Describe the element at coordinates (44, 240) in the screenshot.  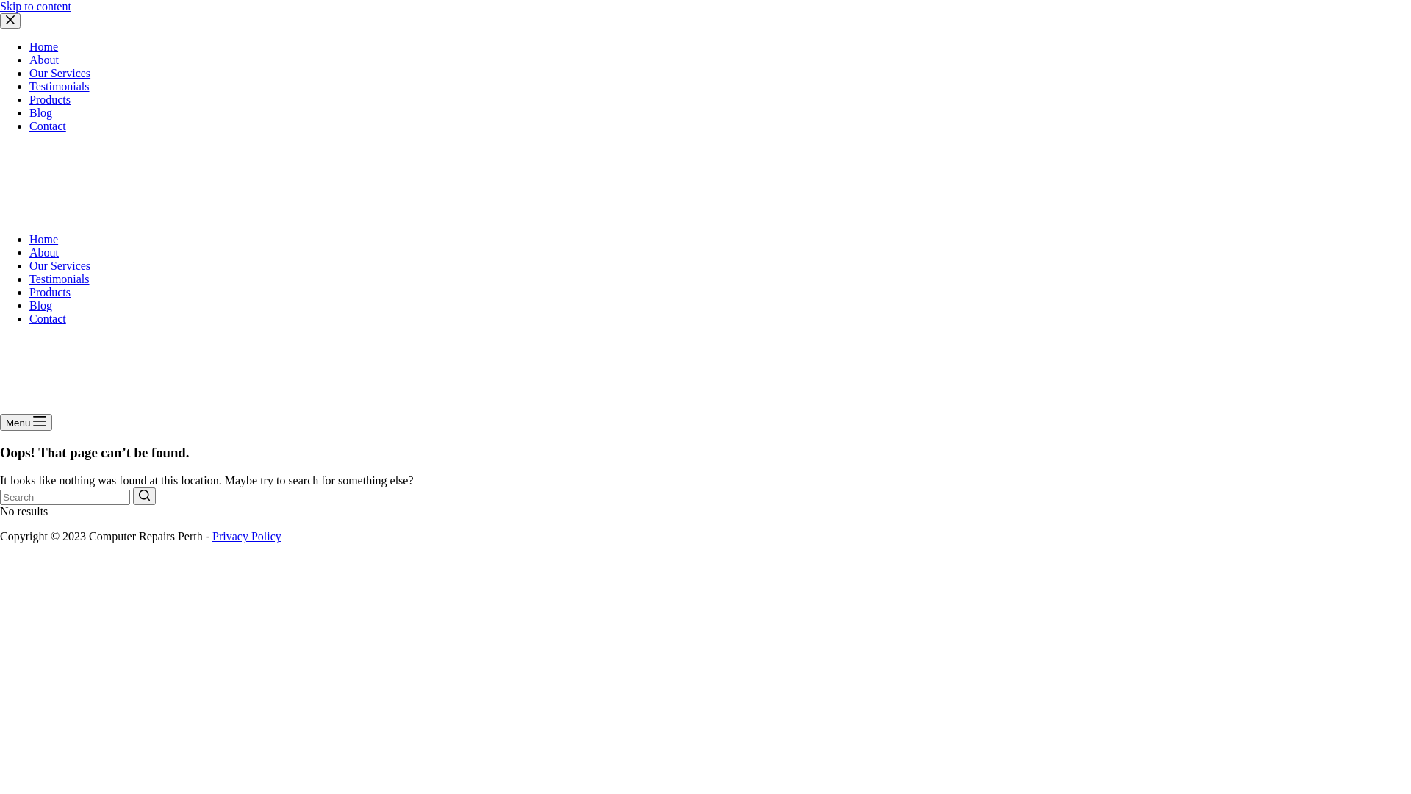
I see `Home` at that location.